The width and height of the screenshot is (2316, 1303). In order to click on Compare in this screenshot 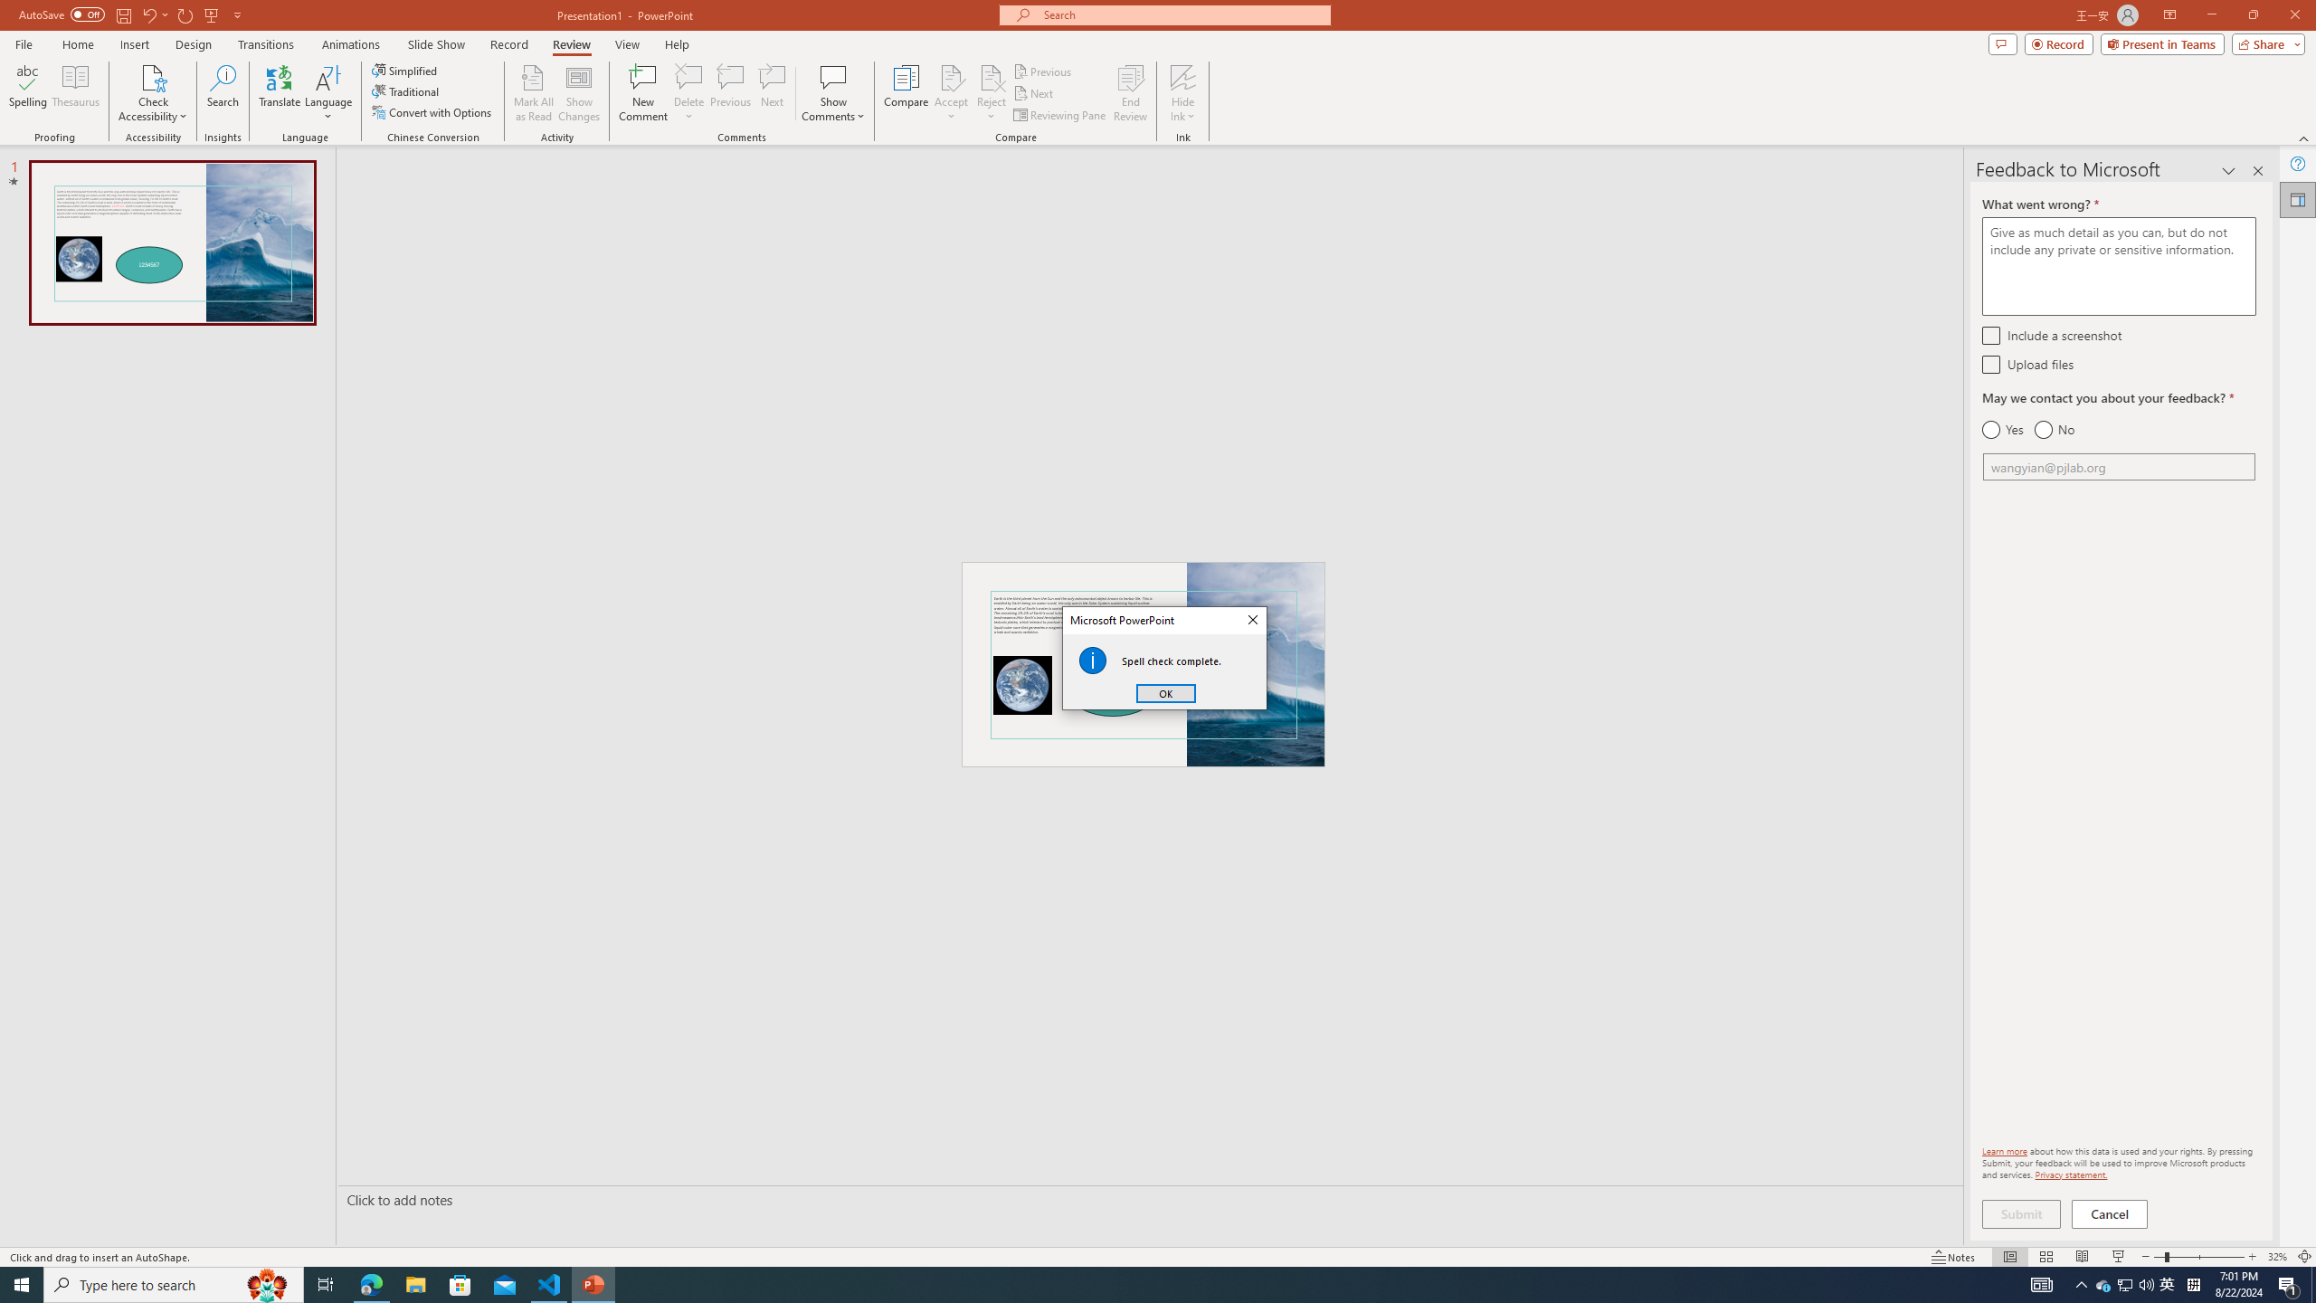, I will do `click(906, 93)`.